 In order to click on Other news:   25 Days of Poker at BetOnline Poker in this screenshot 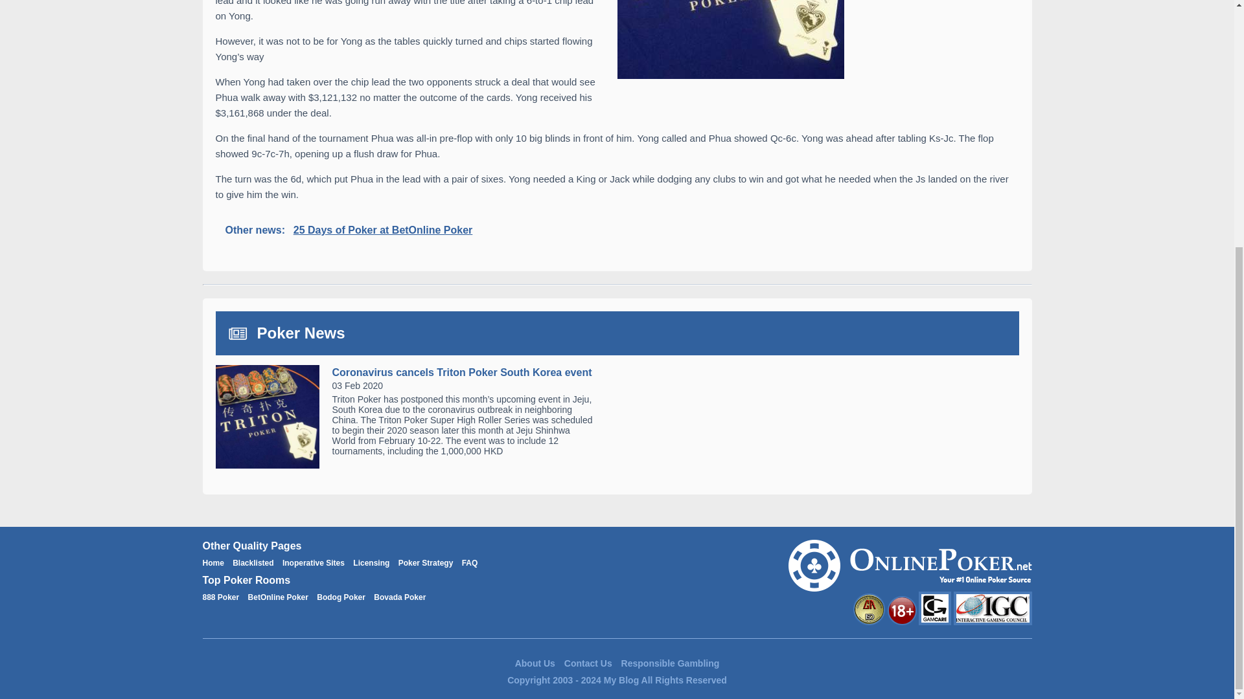, I will do `click(617, 230)`.